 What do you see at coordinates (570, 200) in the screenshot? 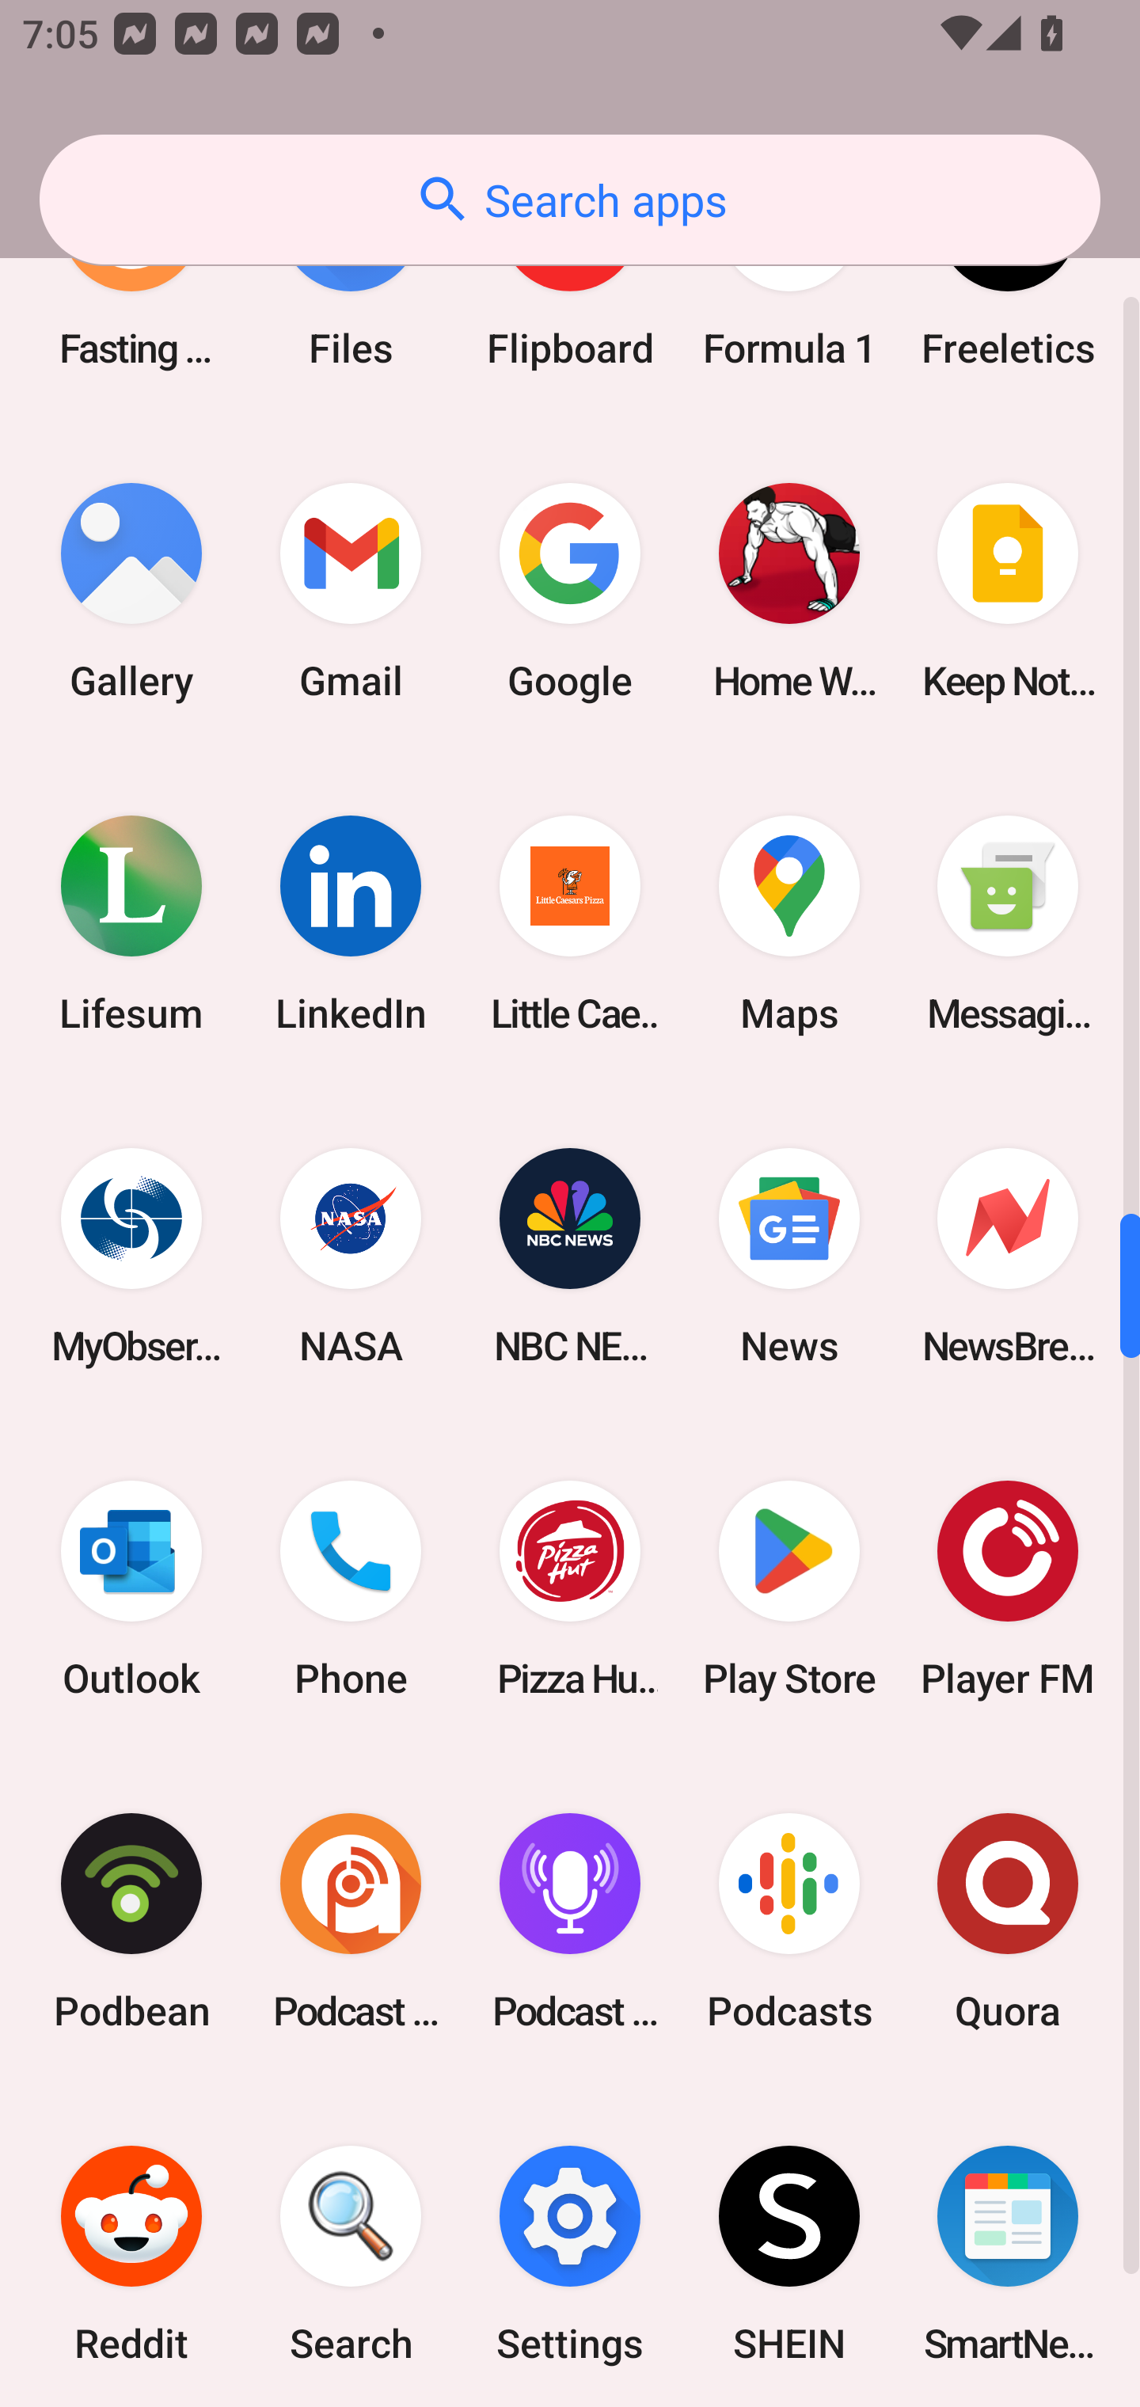
I see `  Search apps` at bounding box center [570, 200].